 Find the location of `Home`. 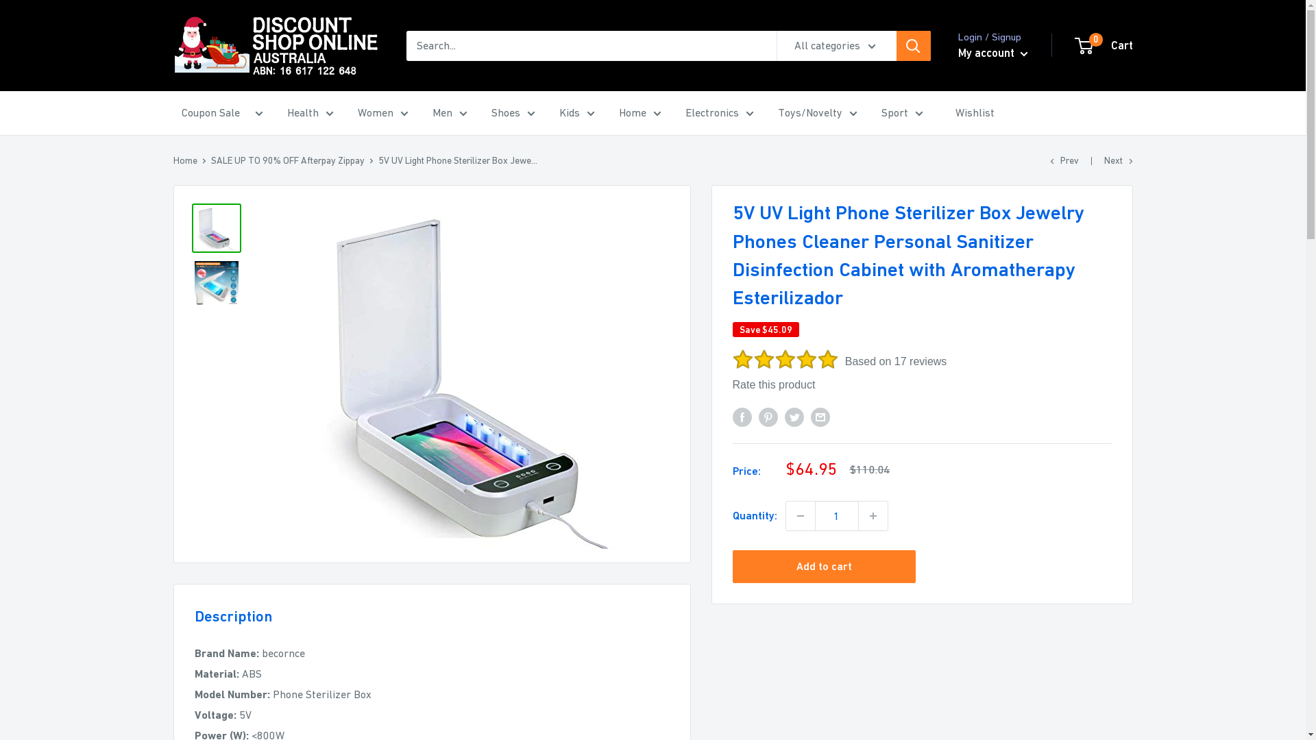

Home is located at coordinates (185, 160).